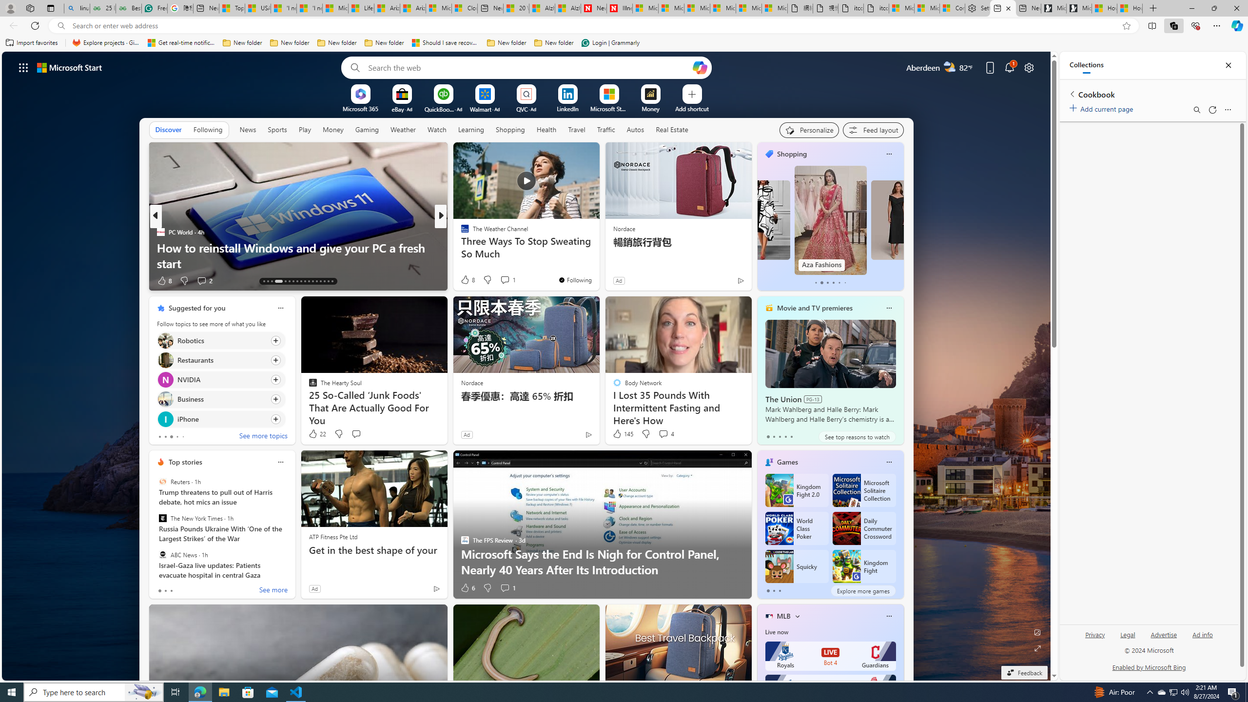 This screenshot has height=702, width=1248. I want to click on 244 Like, so click(467, 281).